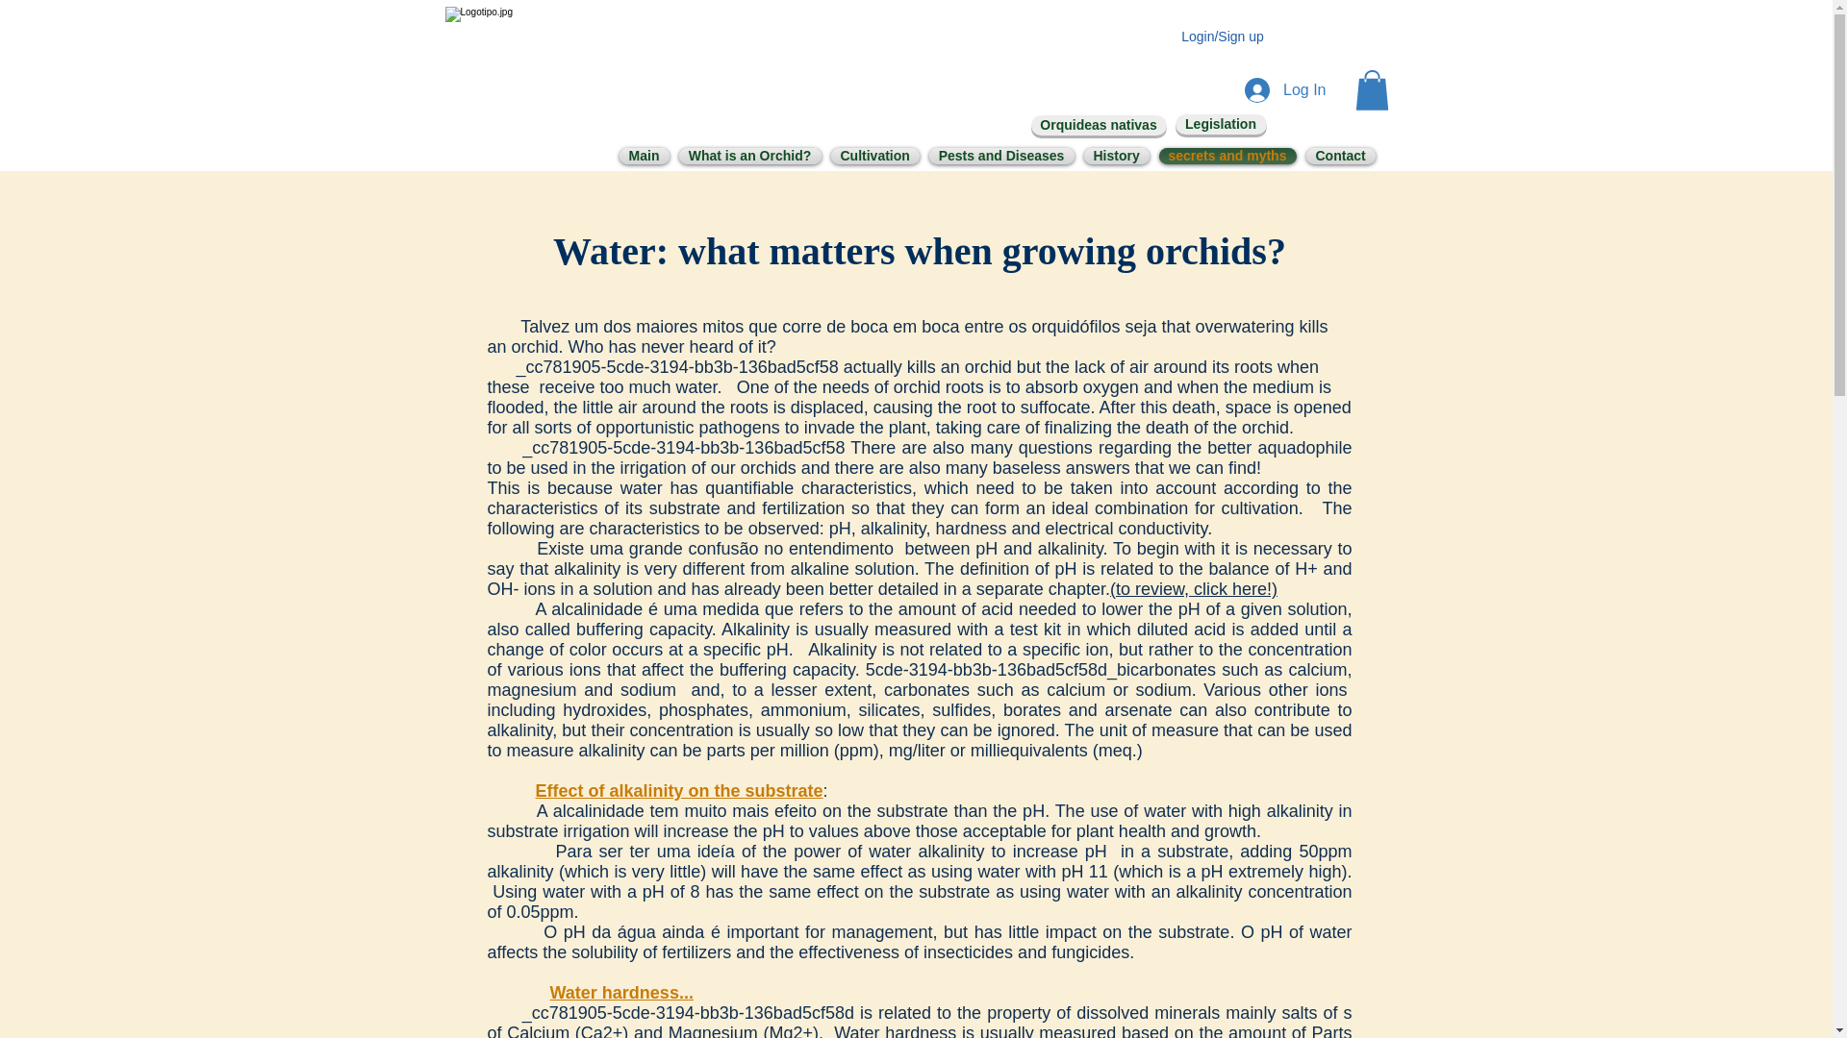 This screenshot has height=1038, width=1847. What do you see at coordinates (1285, 90) in the screenshot?
I see `Log In` at bounding box center [1285, 90].